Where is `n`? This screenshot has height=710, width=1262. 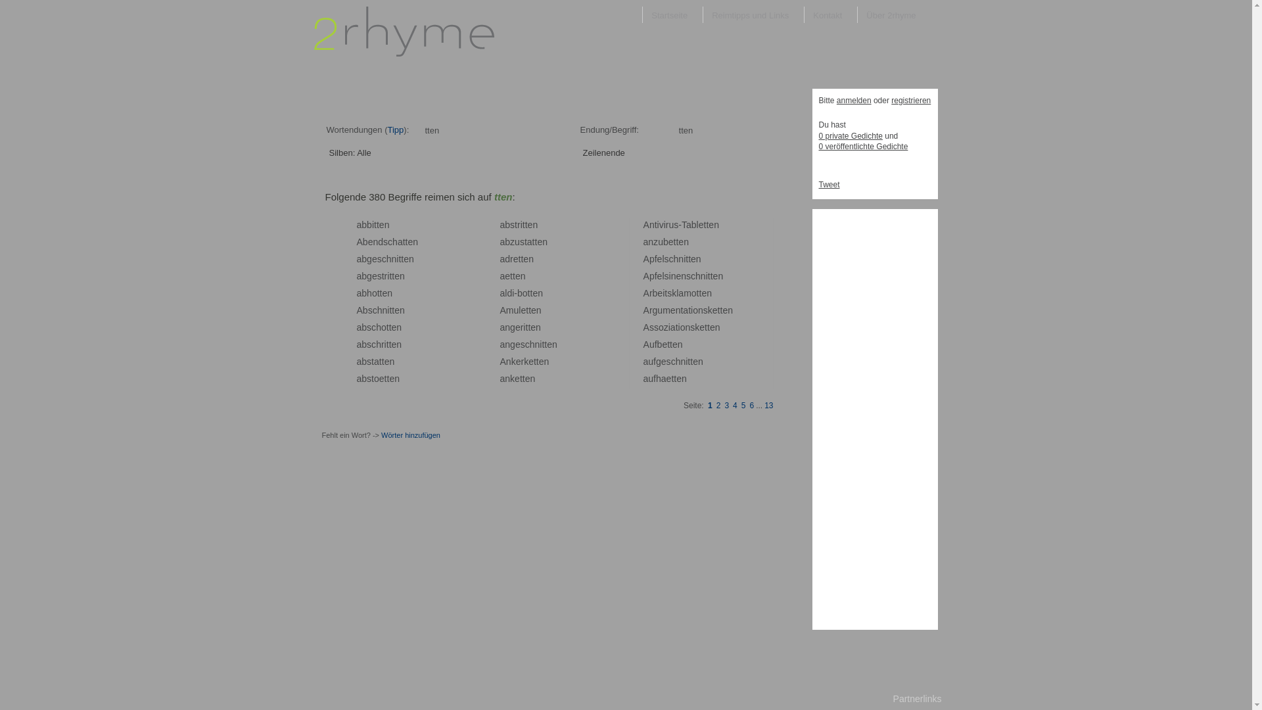 n is located at coordinates (540, 293).